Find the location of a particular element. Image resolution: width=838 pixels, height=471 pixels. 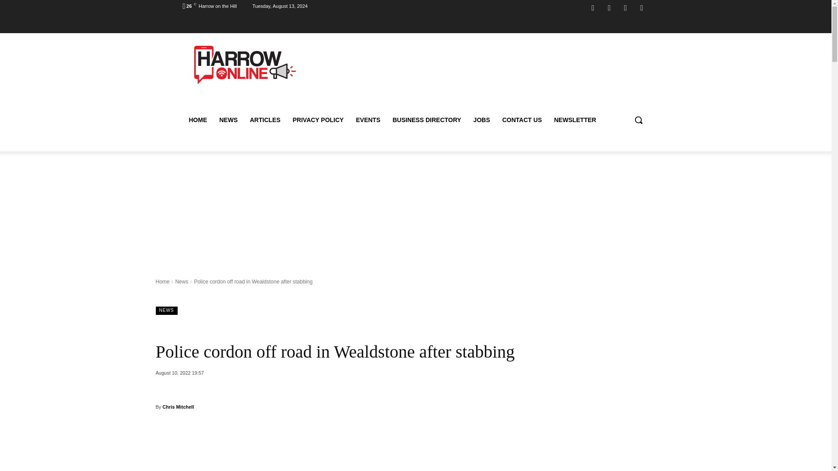

PRIVACY POLICY is located at coordinates (318, 119).